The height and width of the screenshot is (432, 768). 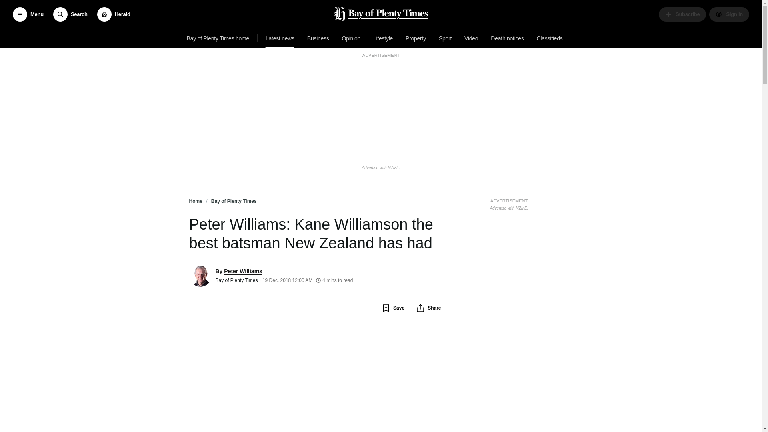 What do you see at coordinates (28, 14) in the screenshot?
I see `Menu` at bounding box center [28, 14].